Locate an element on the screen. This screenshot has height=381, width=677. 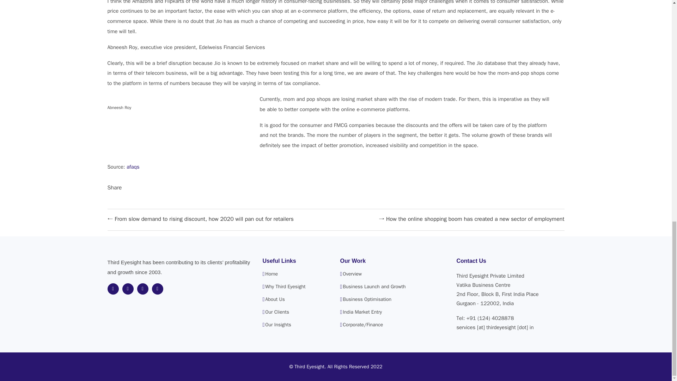
Home is located at coordinates (272, 274).